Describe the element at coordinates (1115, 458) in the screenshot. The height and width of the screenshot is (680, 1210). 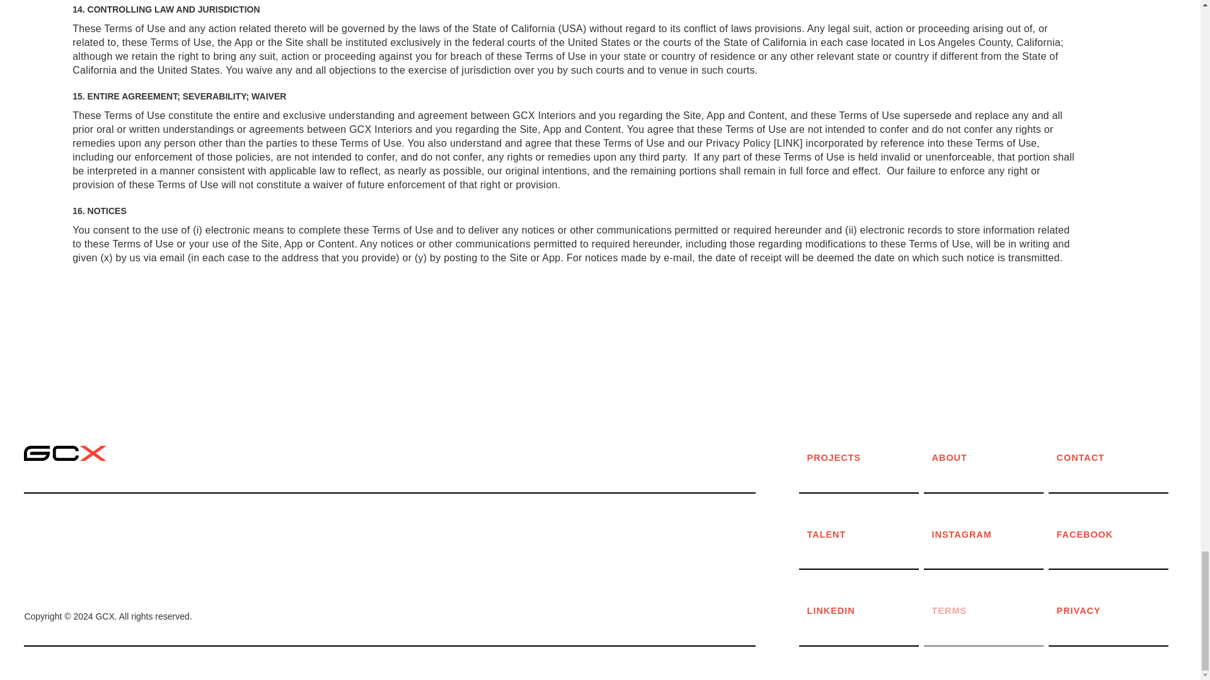
I see `CONTACT` at that location.